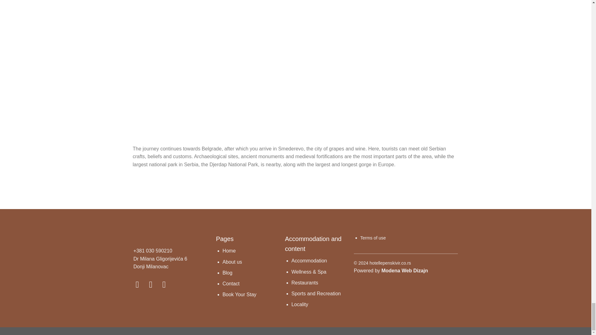 The image size is (596, 335). I want to click on Locality, so click(300, 305).